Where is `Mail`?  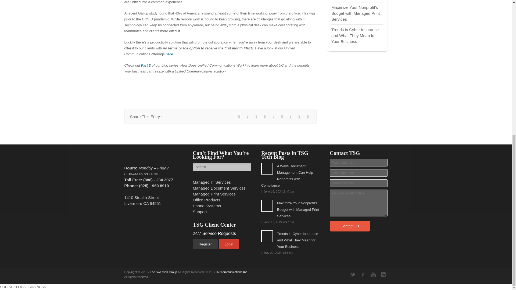
Mail is located at coordinates (308, 117).